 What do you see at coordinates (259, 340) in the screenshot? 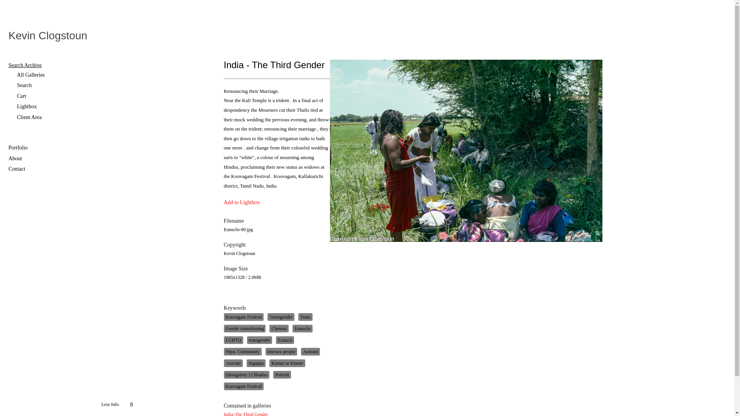
I see `transgender` at bounding box center [259, 340].